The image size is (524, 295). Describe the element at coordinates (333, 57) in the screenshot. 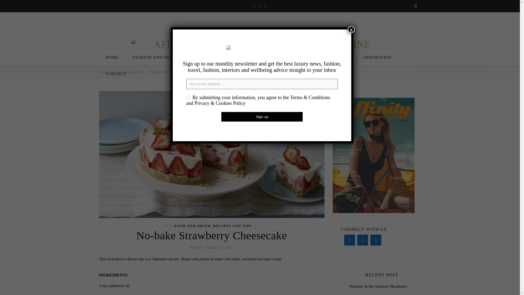

I see `COMPETITIONS` at that location.